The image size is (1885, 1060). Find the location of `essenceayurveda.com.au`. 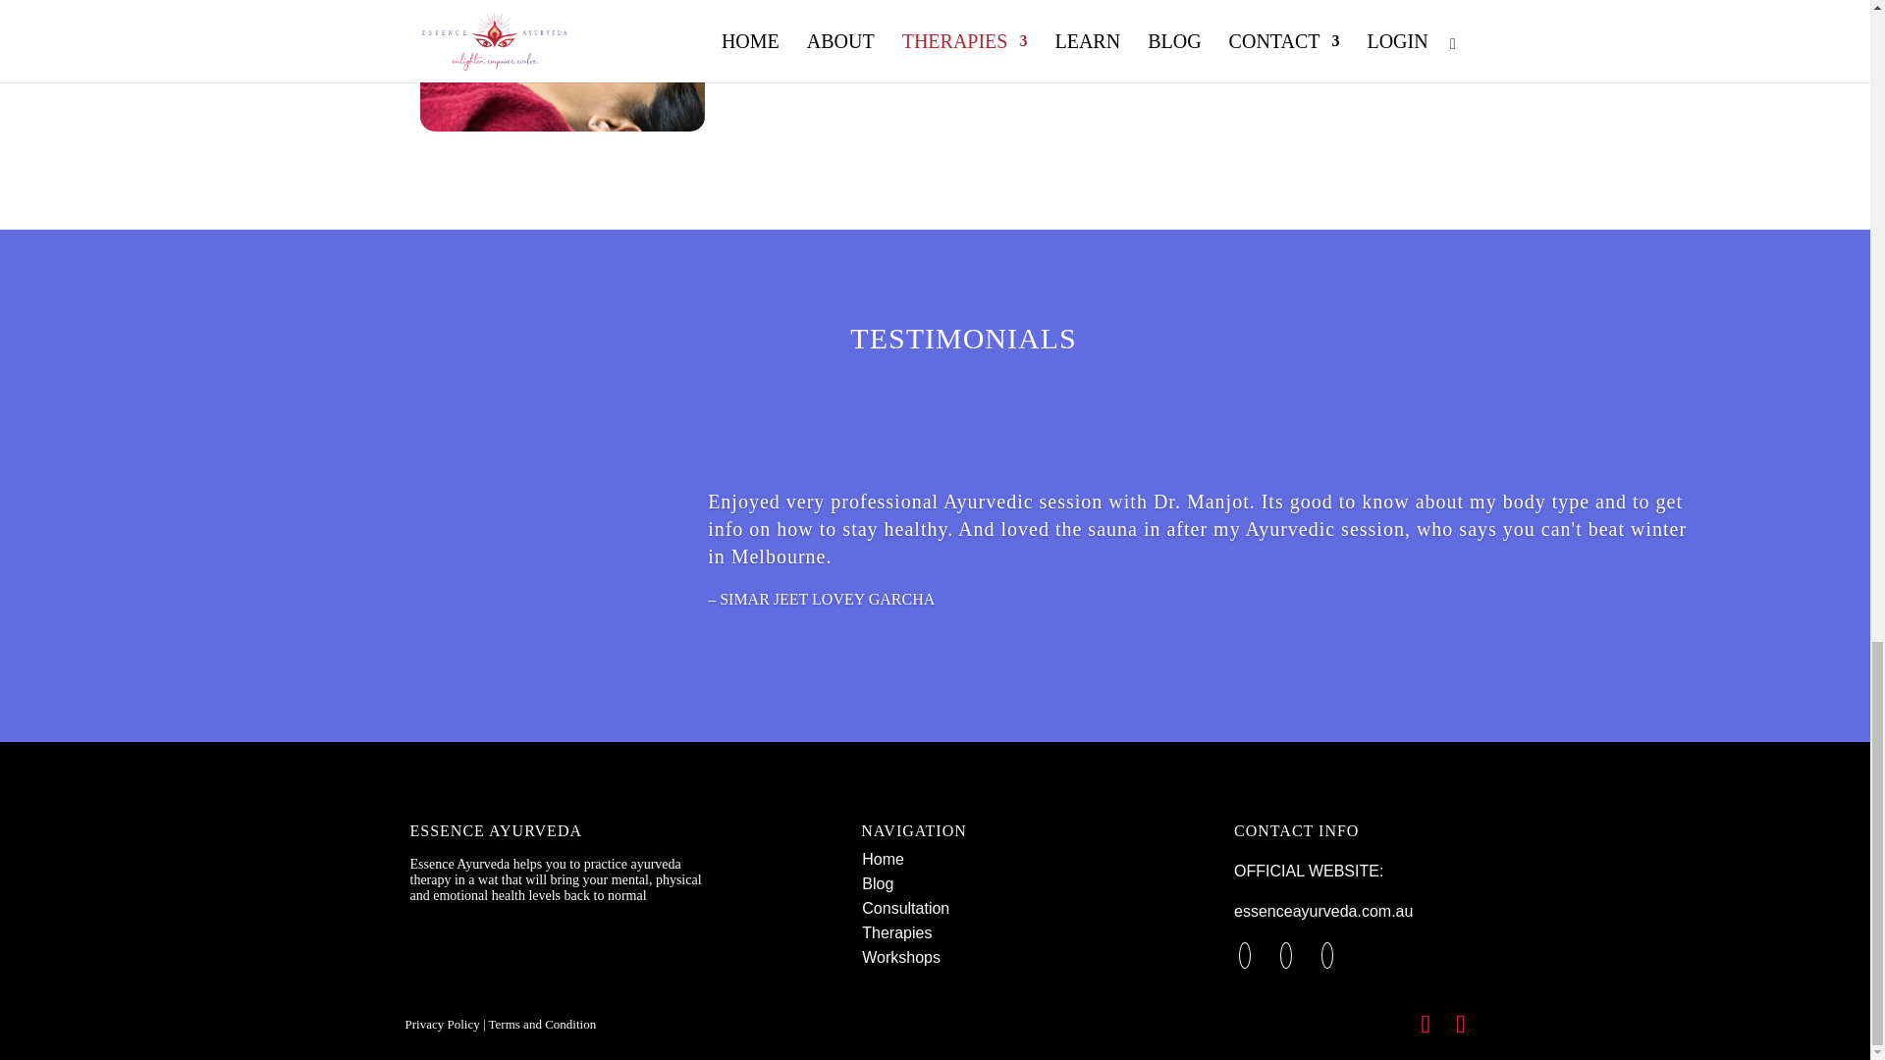

essenceayurveda.com.au is located at coordinates (1323, 911).